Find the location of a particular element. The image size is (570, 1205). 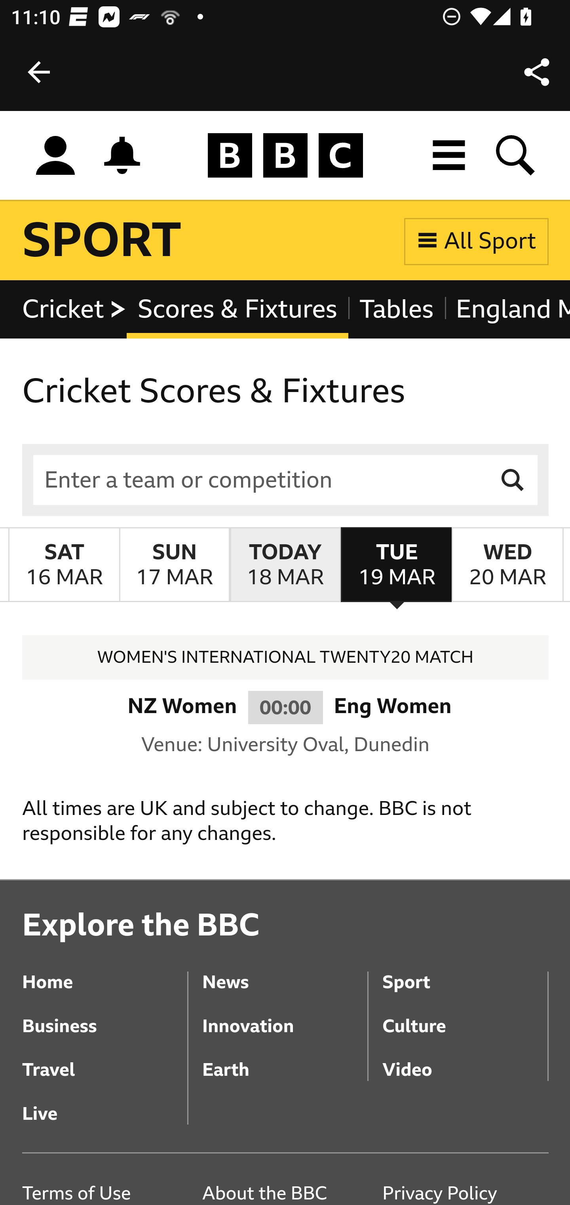

Search is located at coordinates (513, 480).